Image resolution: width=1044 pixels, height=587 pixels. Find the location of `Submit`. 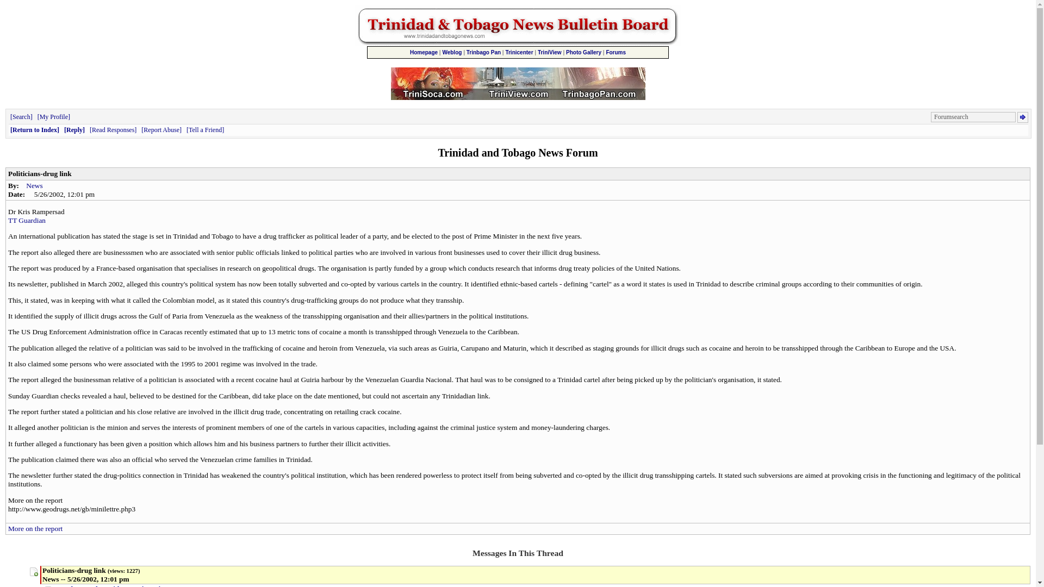

Submit is located at coordinates (1022, 117).